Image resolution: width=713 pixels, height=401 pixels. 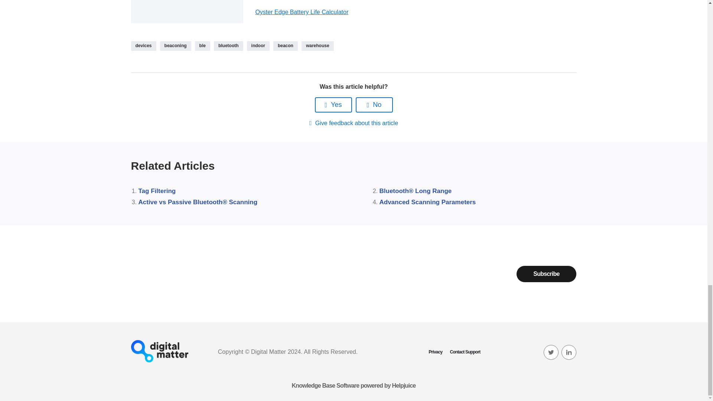 I want to click on beacon, so click(x=285, y=46).